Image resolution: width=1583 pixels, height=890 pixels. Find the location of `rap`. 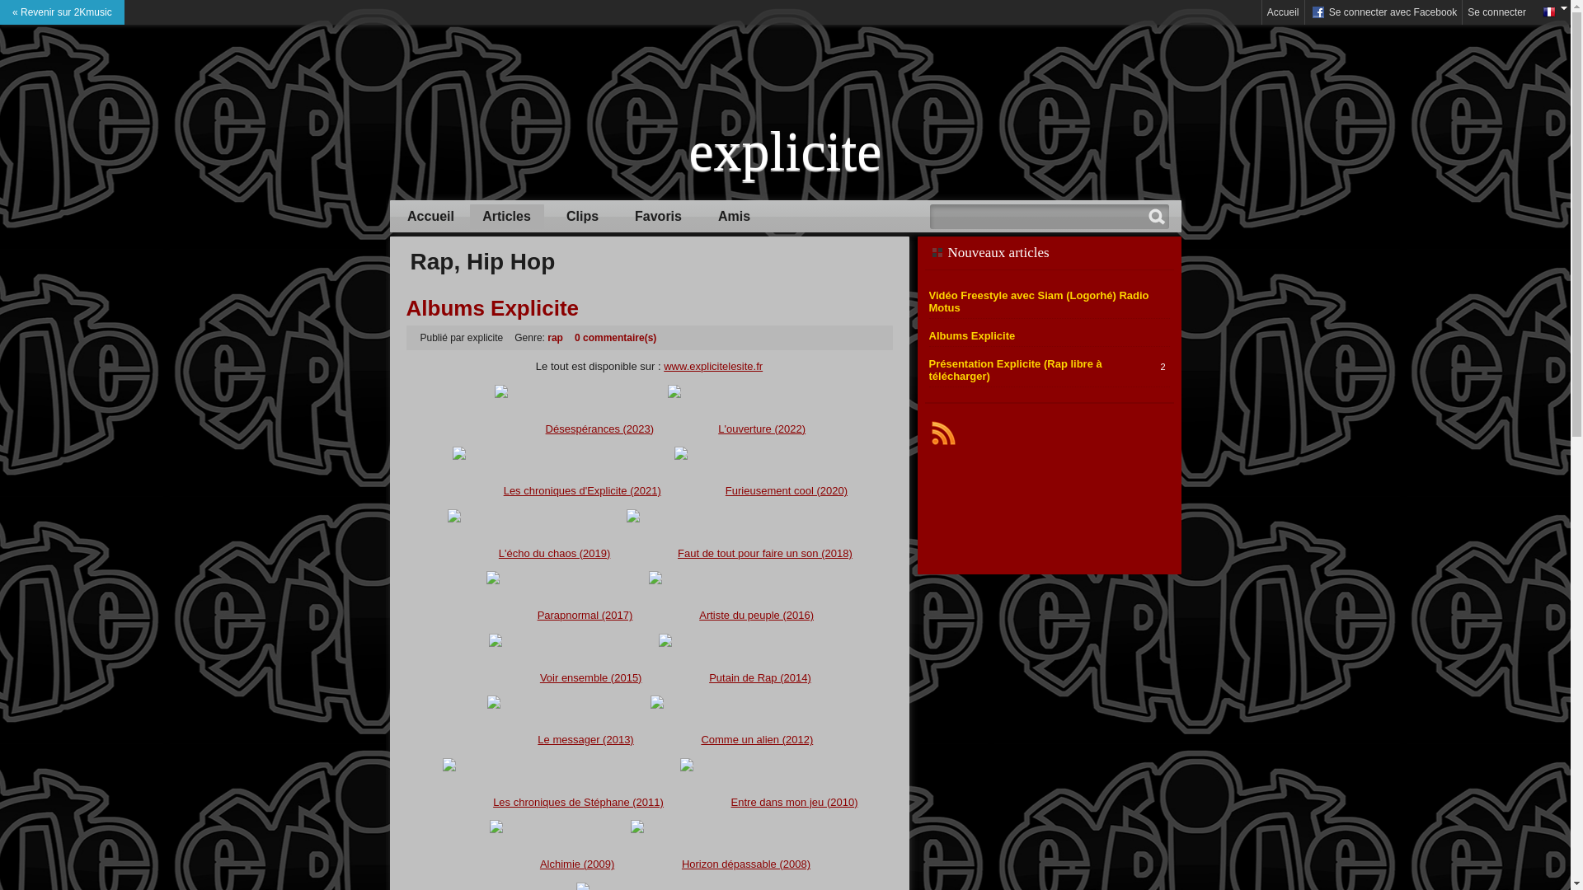

rap is located at coordinates (556, 338).